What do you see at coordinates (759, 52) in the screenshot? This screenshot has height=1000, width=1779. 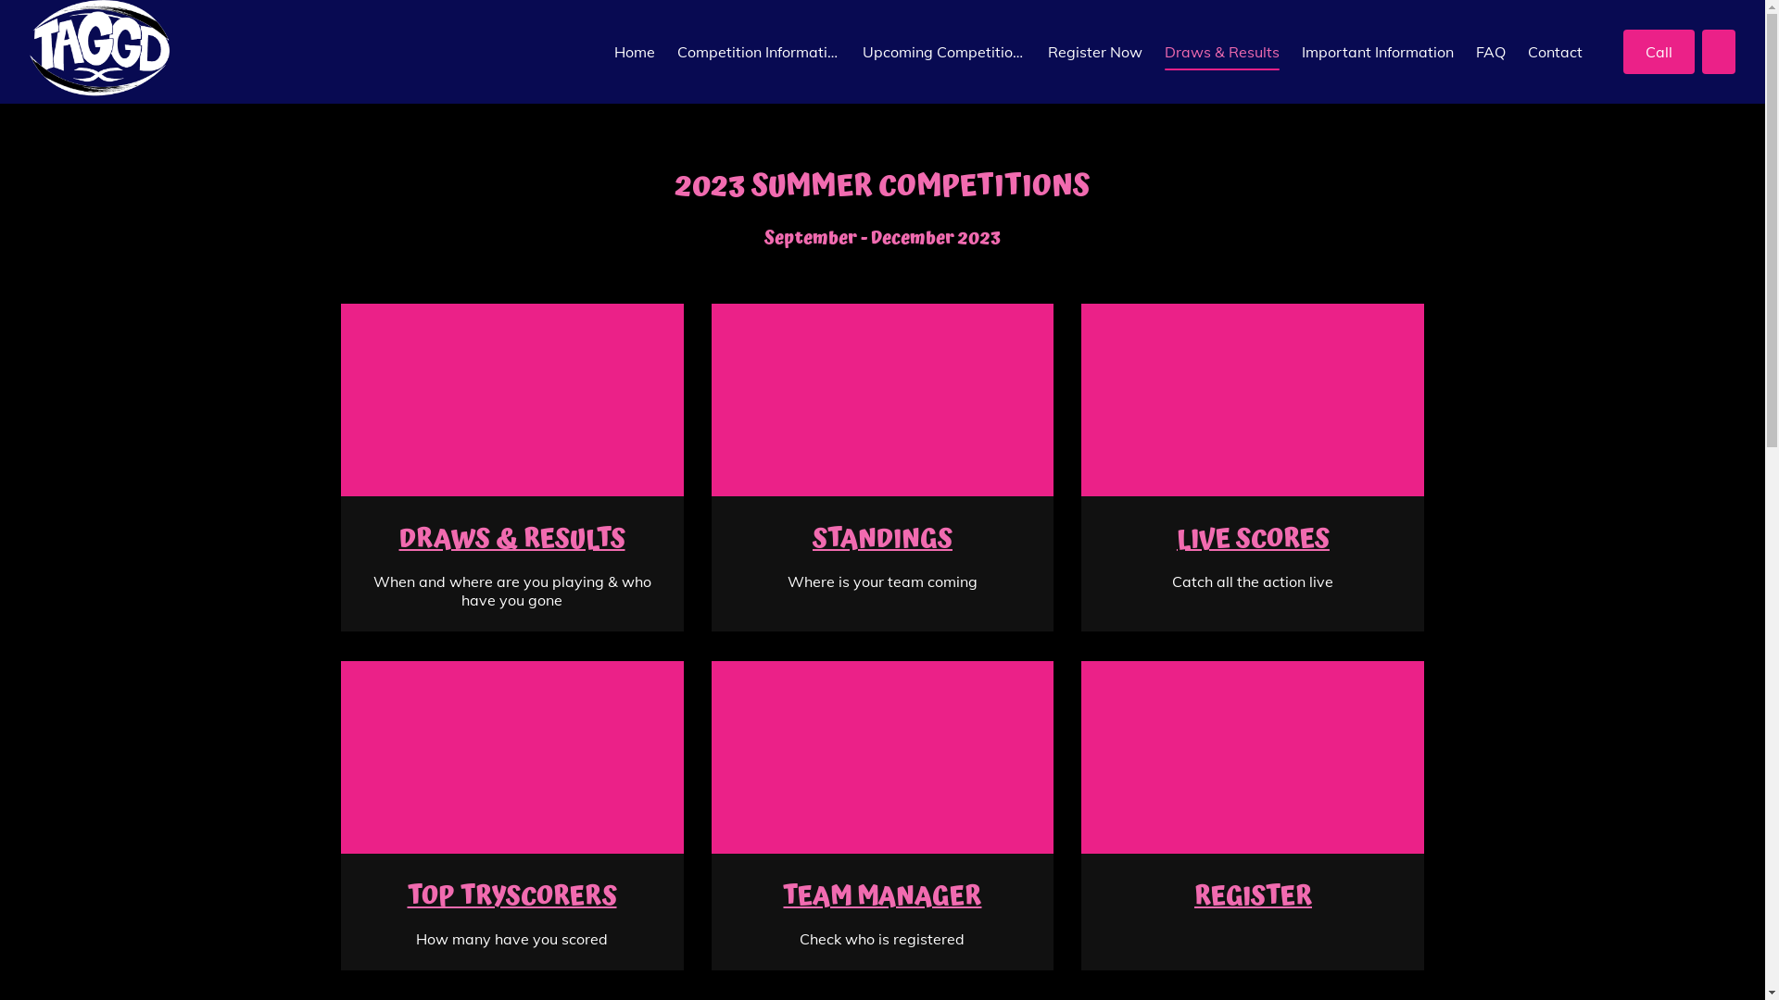 I see `Competition Information` at bounding box center [759, 52].